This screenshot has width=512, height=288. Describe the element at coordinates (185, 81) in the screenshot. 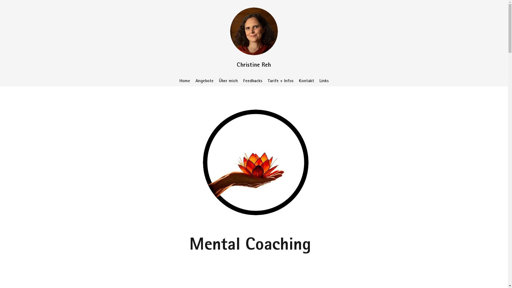

I see `Home` at that location.